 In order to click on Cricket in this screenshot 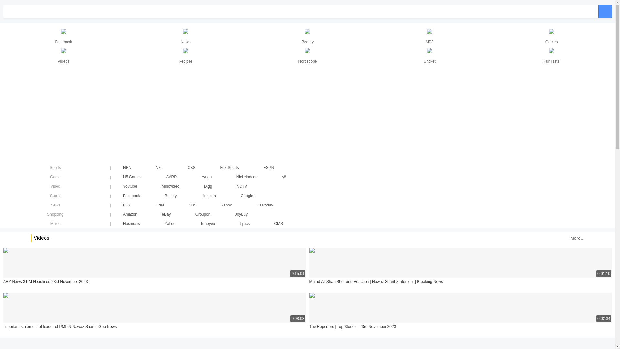, I will do `click(429, 56)`.